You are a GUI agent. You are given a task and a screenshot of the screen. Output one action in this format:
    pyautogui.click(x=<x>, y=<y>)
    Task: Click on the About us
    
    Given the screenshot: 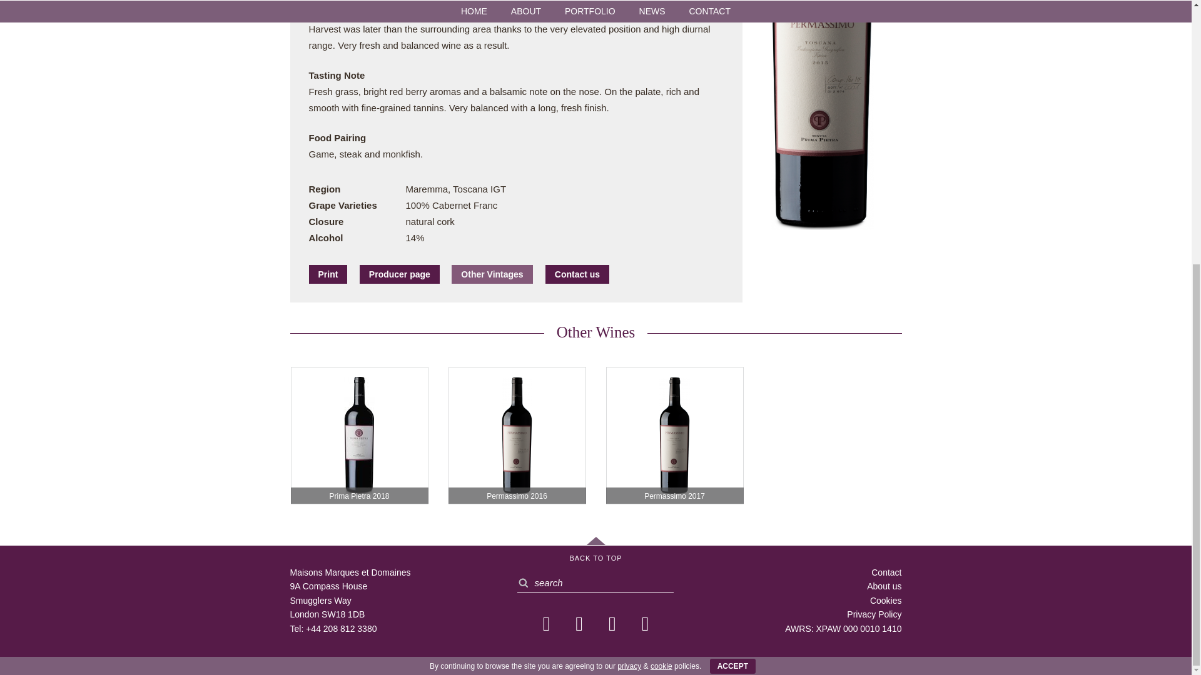 What is the action you would take?
    pyautogui.click(x=884, y=586)
    